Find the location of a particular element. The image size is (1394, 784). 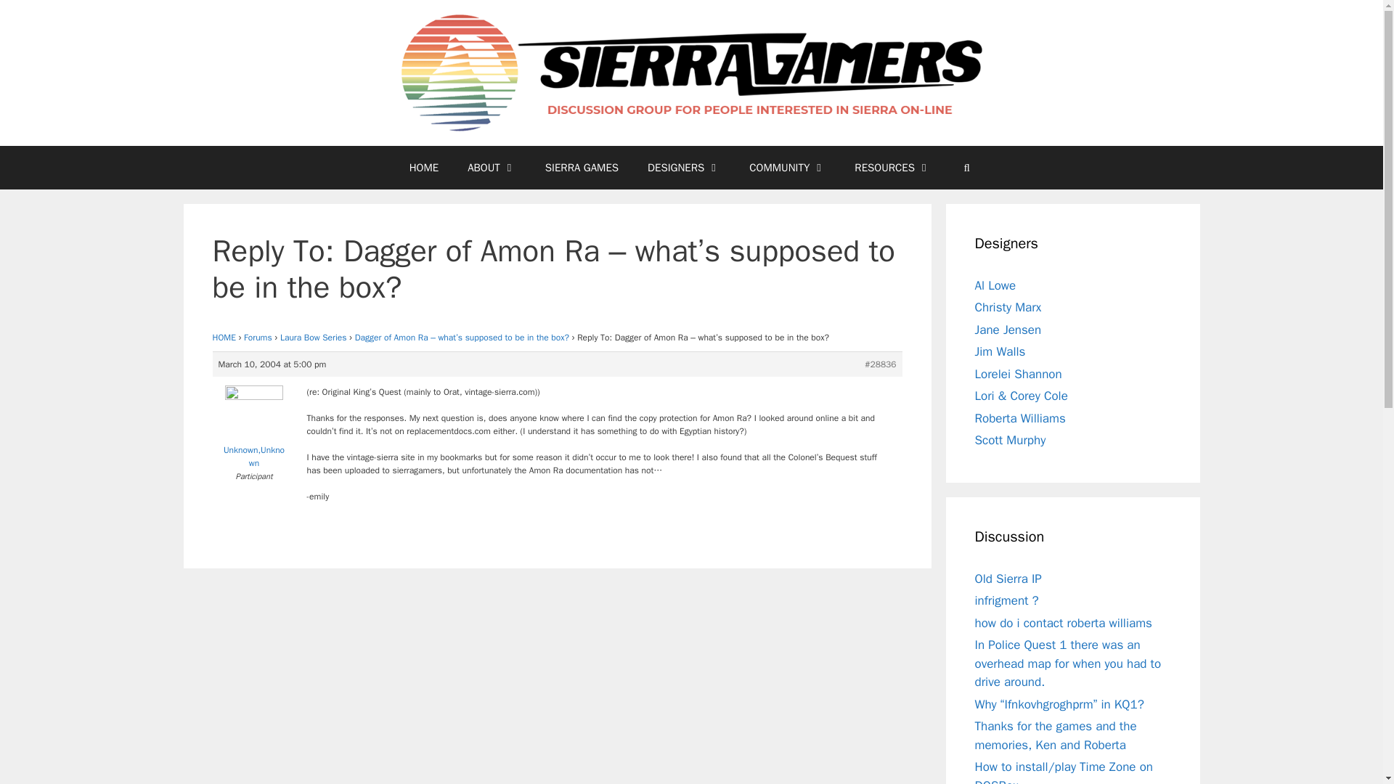

View Unknown,Unknown's profile is located at coordinates (253, 430).